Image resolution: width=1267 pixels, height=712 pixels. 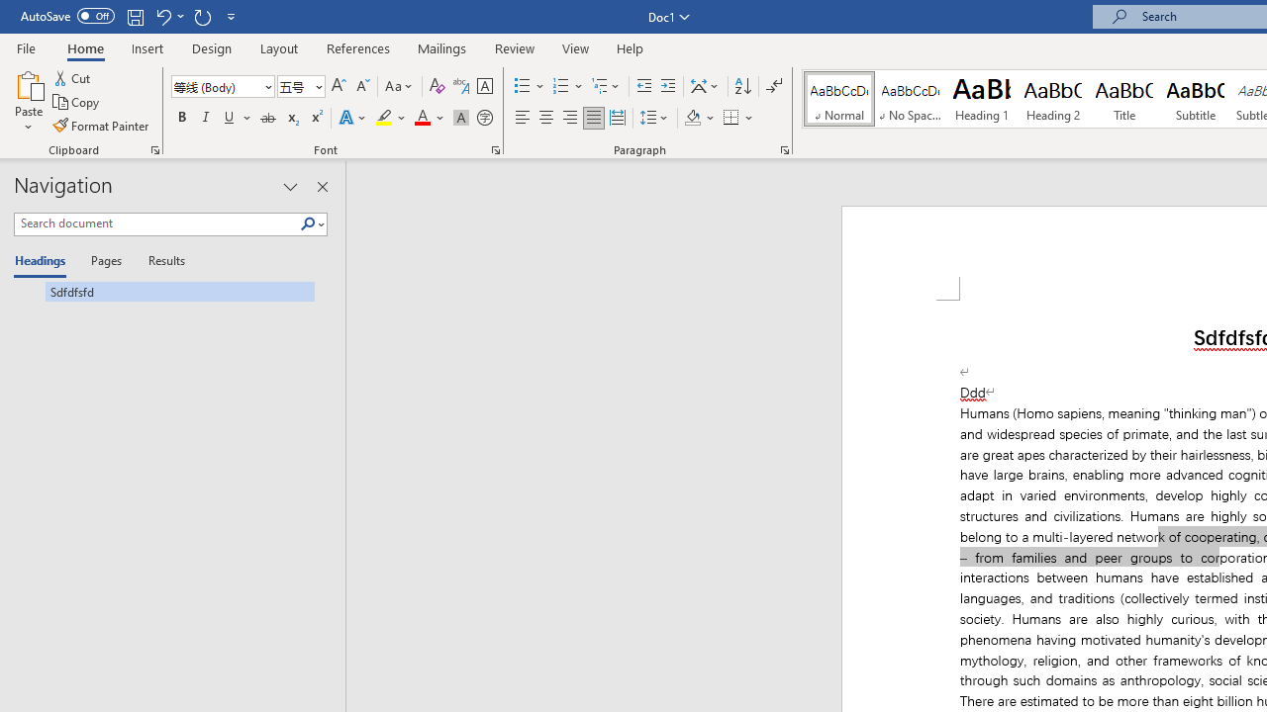 What do you see at coordinates (531, 87) in the screenshot?
I see `Bullets` at bounding box center [531, 87].